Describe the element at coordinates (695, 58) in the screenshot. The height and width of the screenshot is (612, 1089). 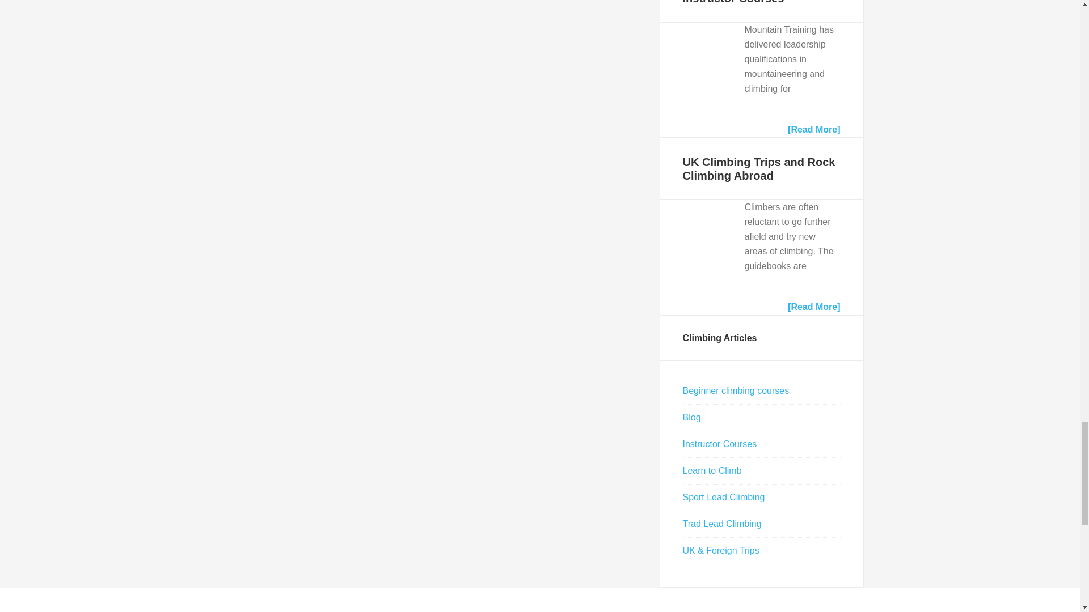
I see `Instructor Courses` at that location.